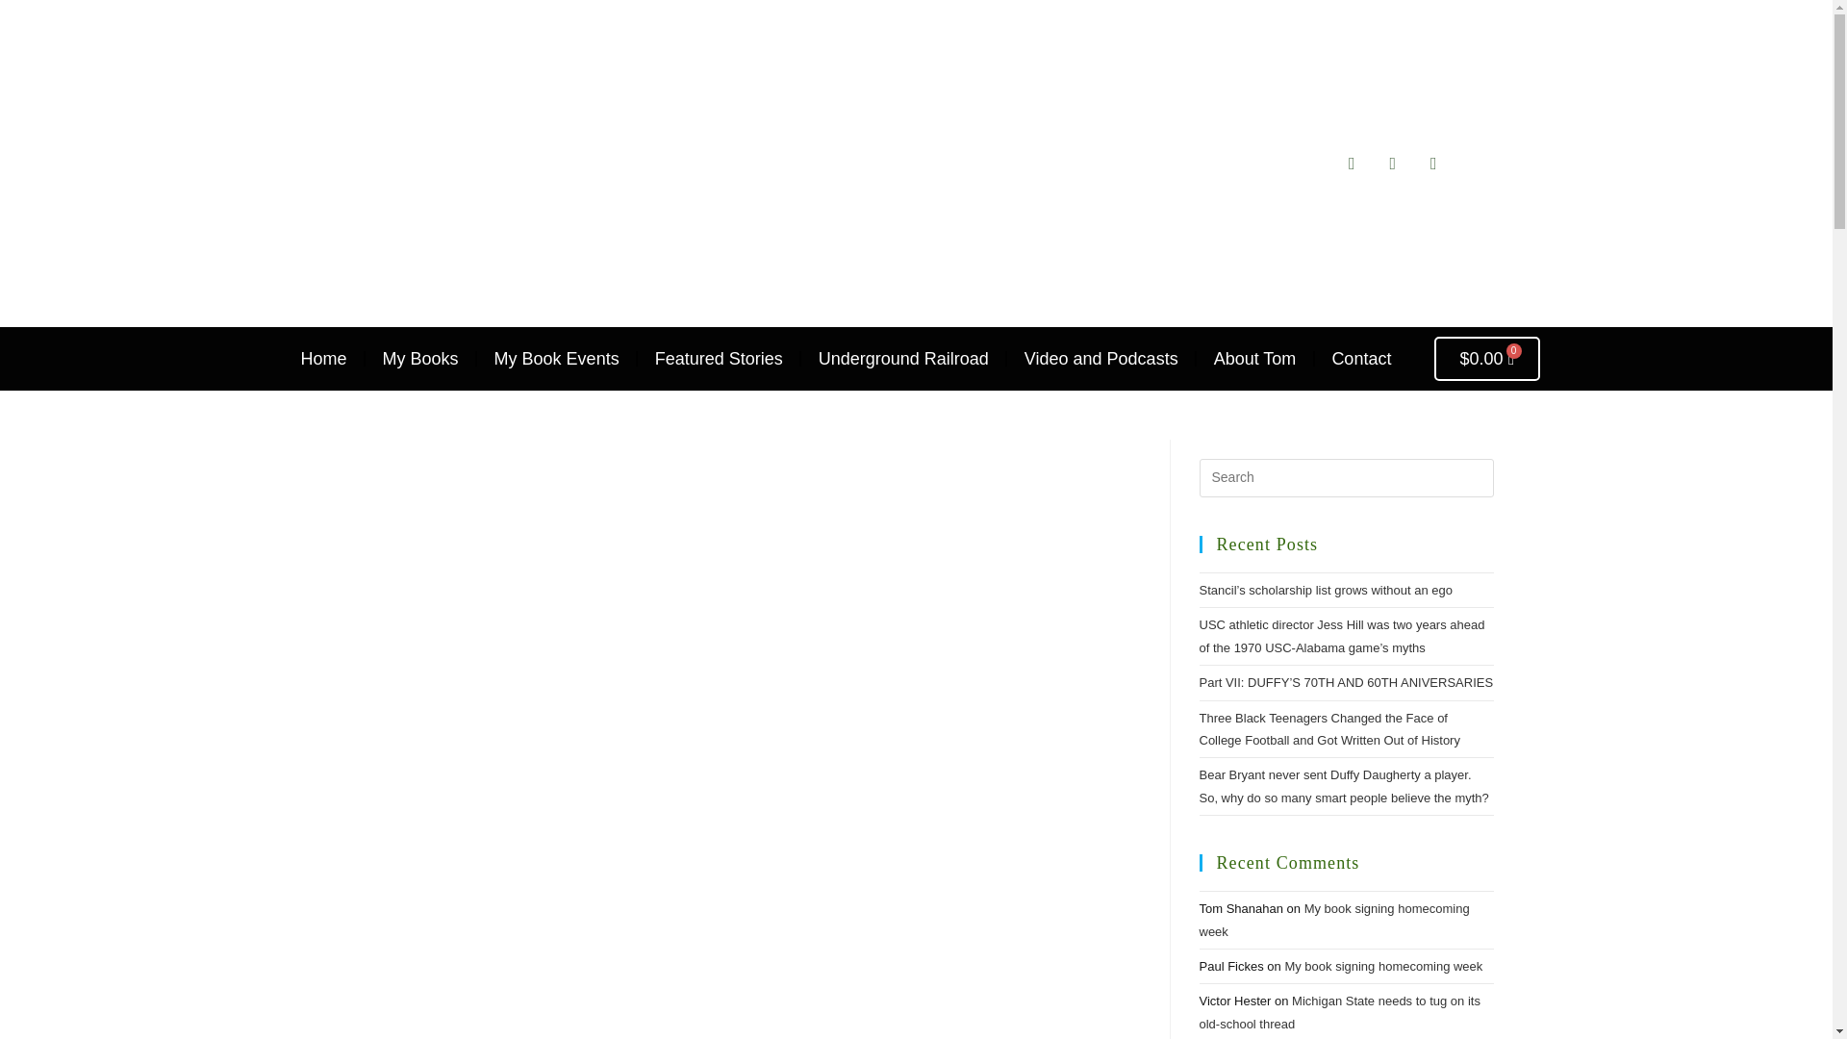 Image resolution: width=1847 pixels, height=1039 pixels. Describe the element at coordinates (556, 358) in the screenshot. I see `My Book Events` at that location.